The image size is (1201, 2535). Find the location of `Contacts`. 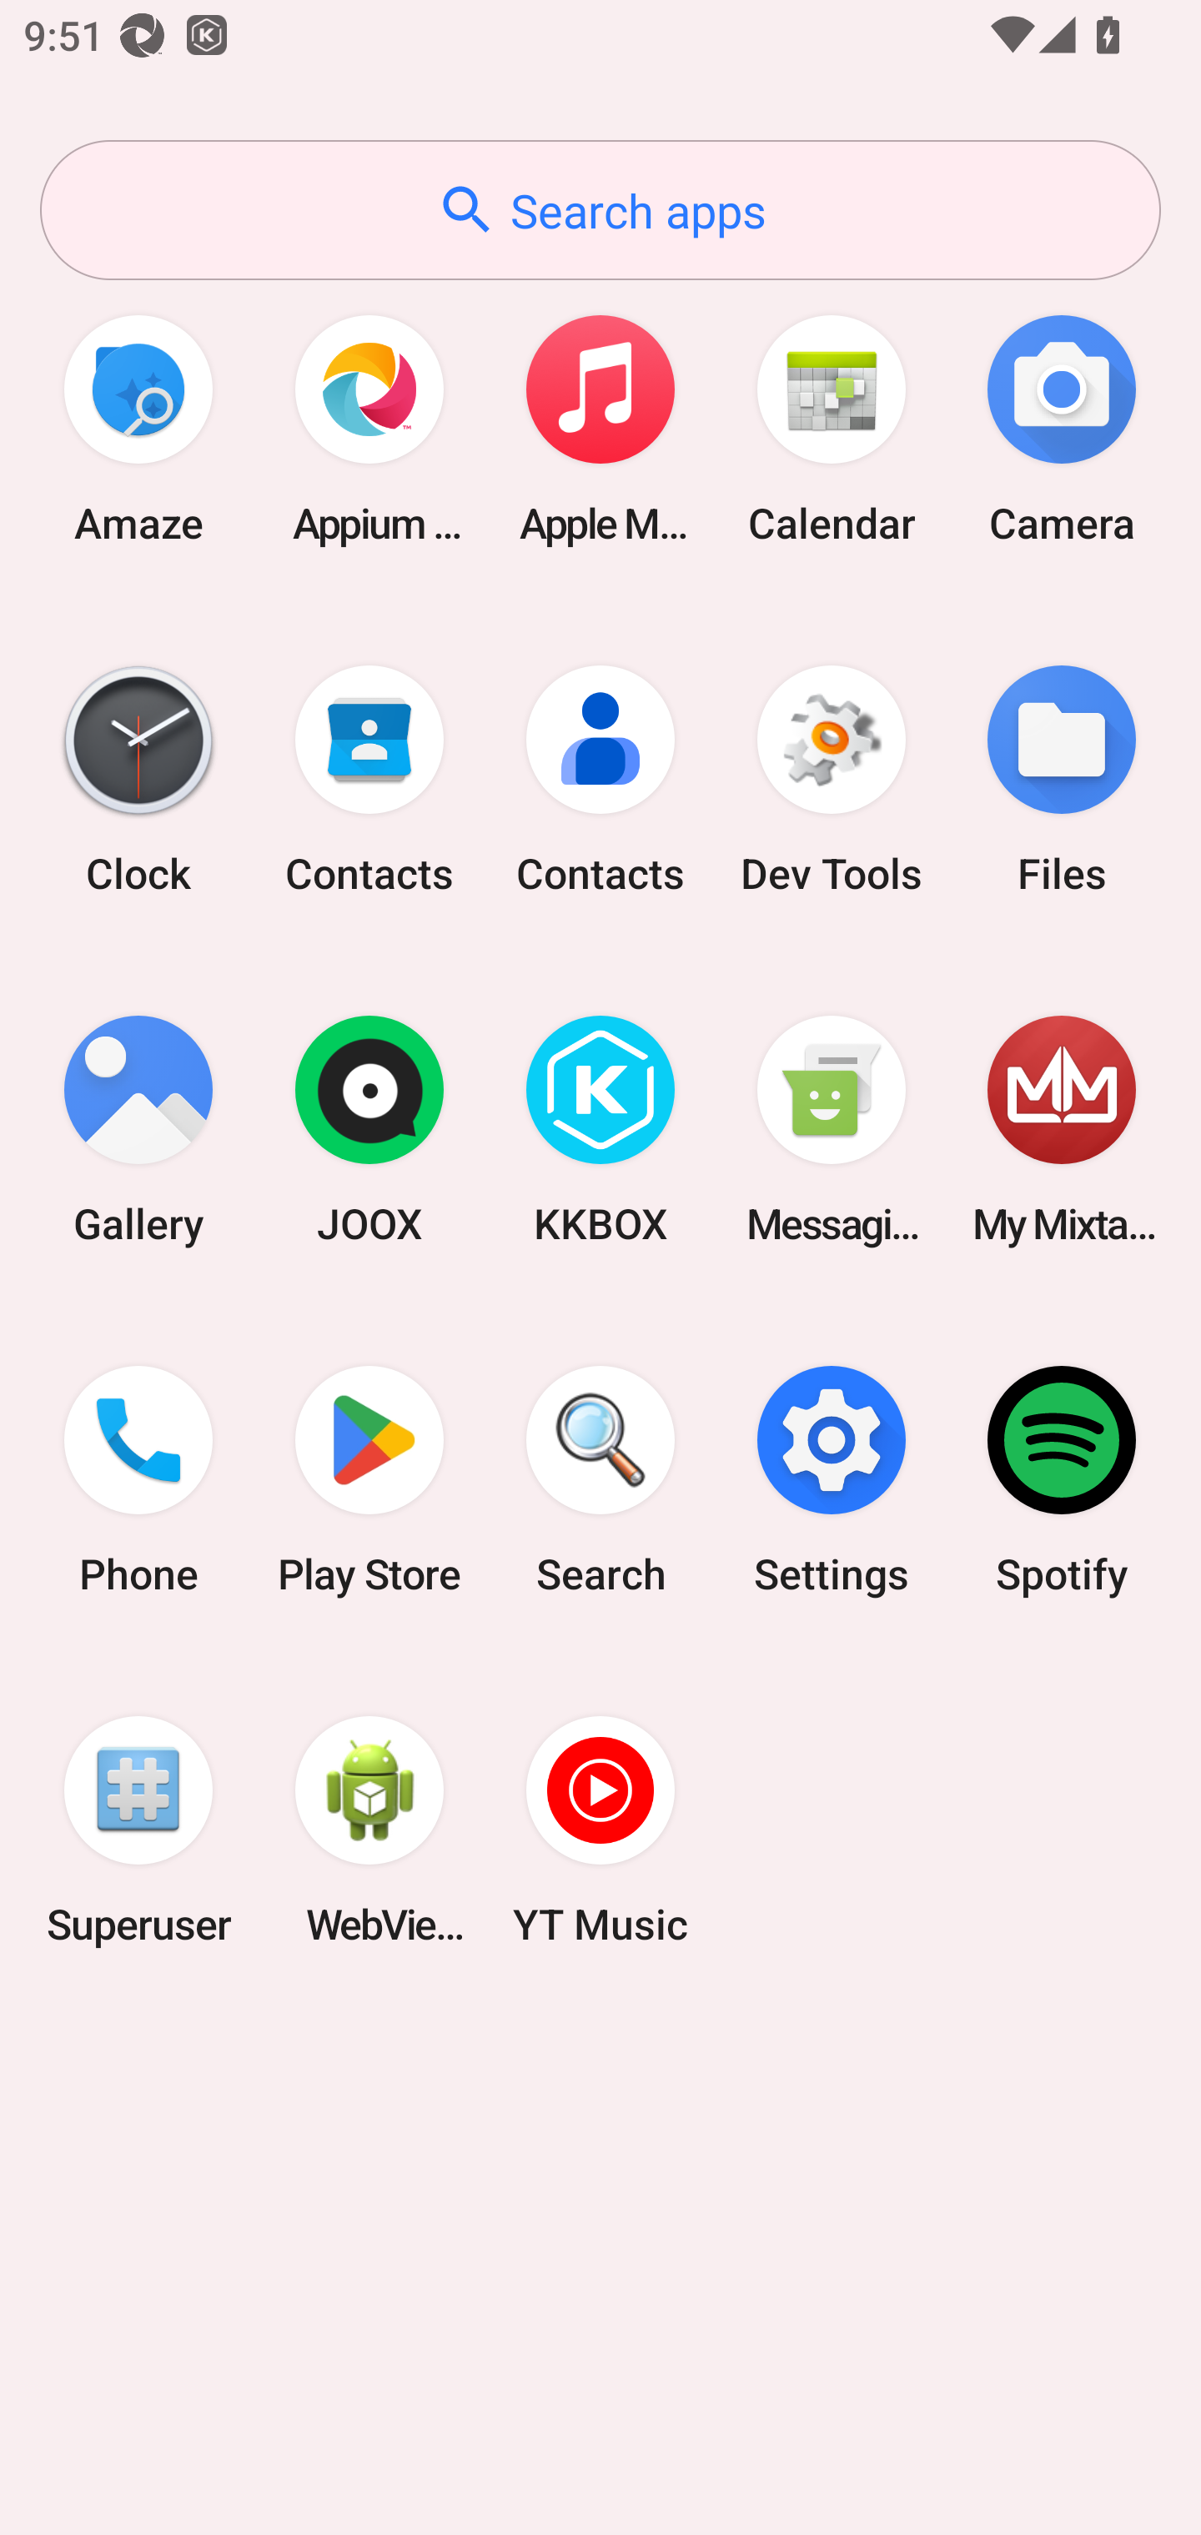

Contacts is located at coordinates (369, 779).